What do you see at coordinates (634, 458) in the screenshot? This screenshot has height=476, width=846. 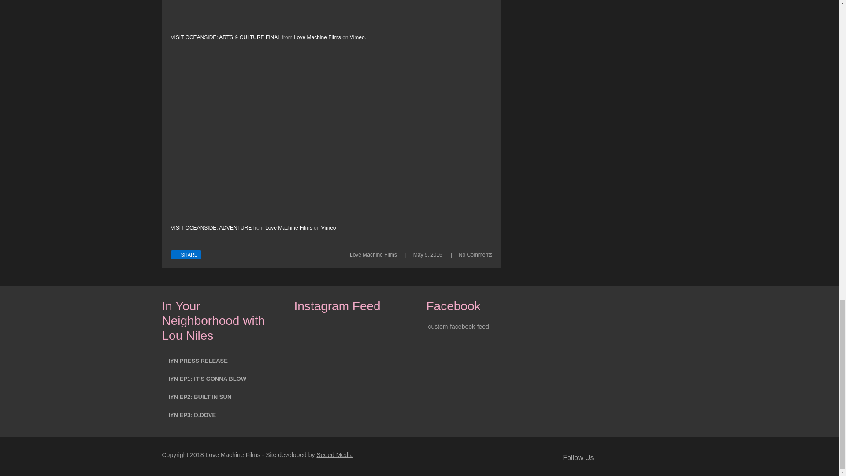 I see `linkedin` at bounding box center [634, 458].